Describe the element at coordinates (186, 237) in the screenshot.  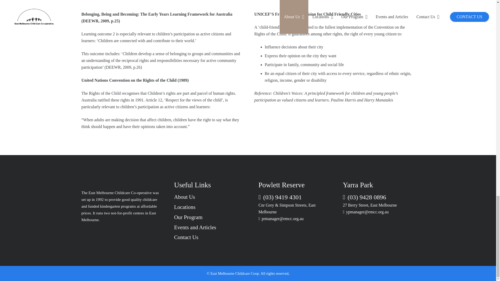
I see `Contact Us` at that location.